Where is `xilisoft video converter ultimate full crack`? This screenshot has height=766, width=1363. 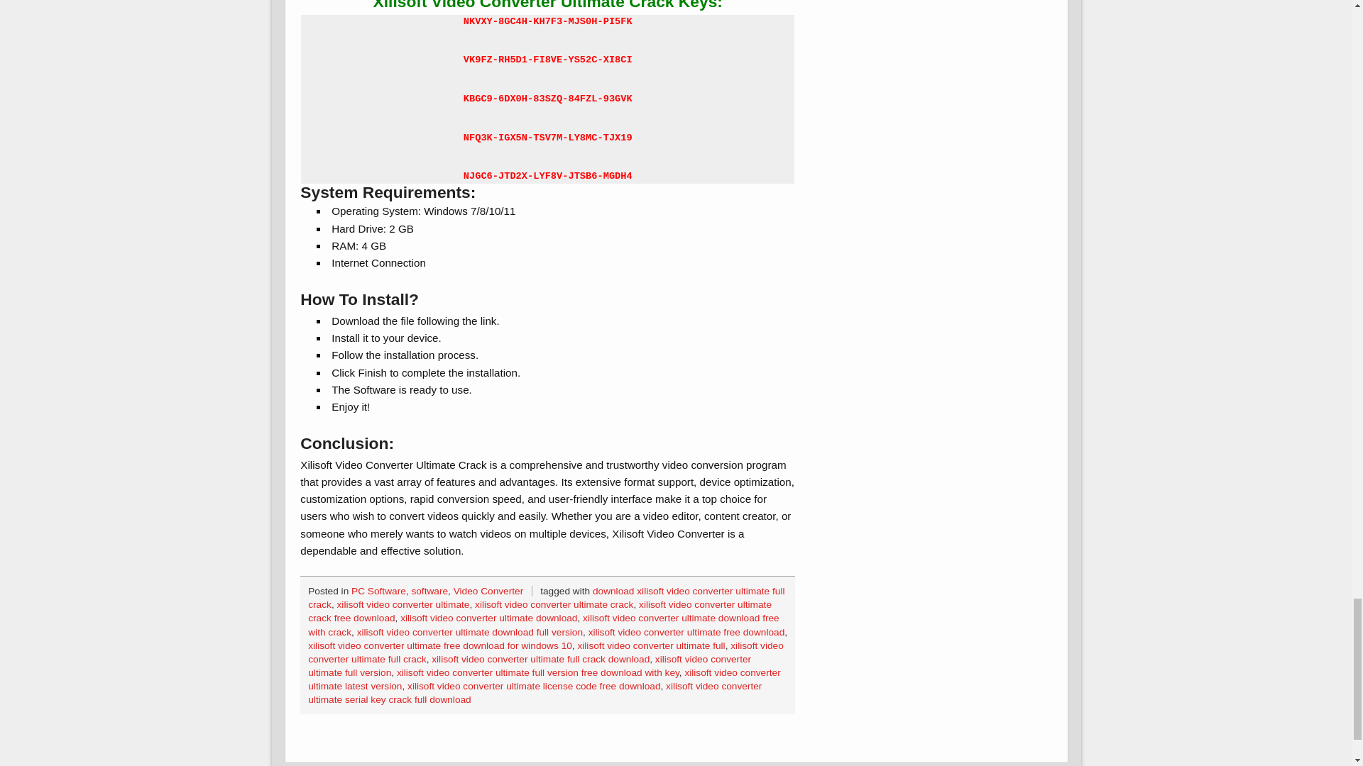
xilisoft video converter ultimate full crack is located at coordinates (545, 653).